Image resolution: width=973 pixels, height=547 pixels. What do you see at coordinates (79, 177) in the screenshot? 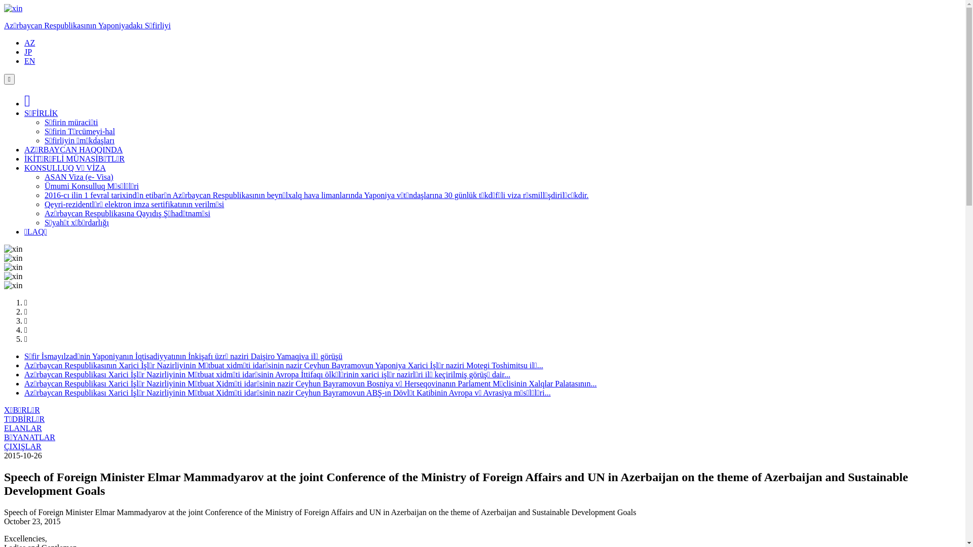
I see `ASAN Viza (e- Visa)` at bounding box center [79, 177].